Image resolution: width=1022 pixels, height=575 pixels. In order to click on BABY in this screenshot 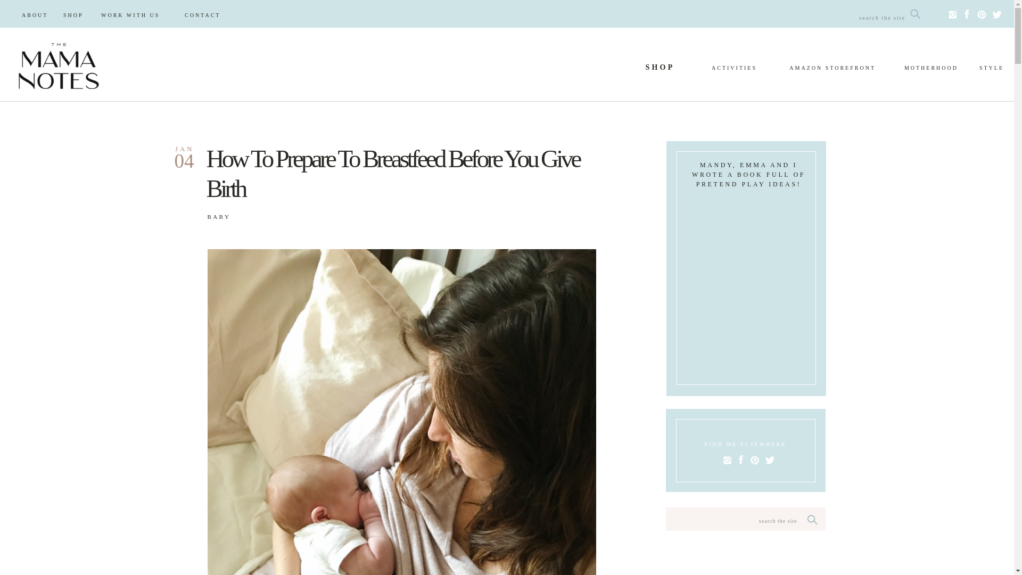, I will do `click(219, 216)`.